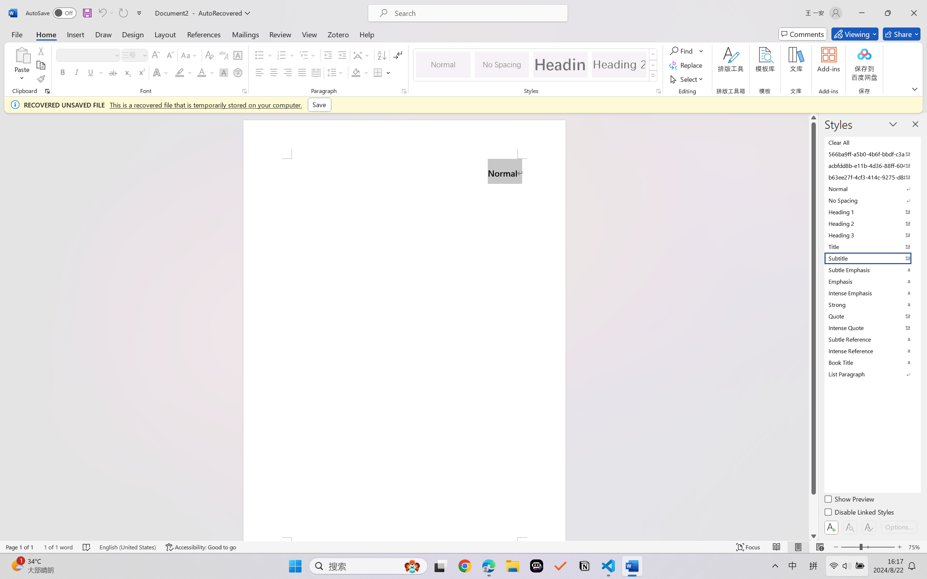 The width and height of the screenshot is (927, 579). Describe the element at coordinates (916, 547) in the screenshot. I see `Zoom 75%` at that location.